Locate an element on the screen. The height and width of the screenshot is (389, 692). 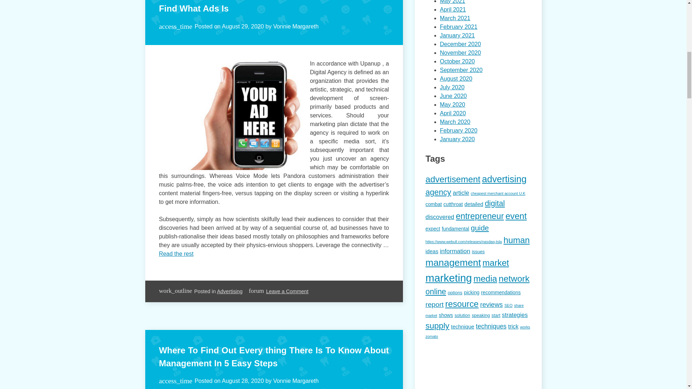
Advertising is located at coordinates (230, 291).